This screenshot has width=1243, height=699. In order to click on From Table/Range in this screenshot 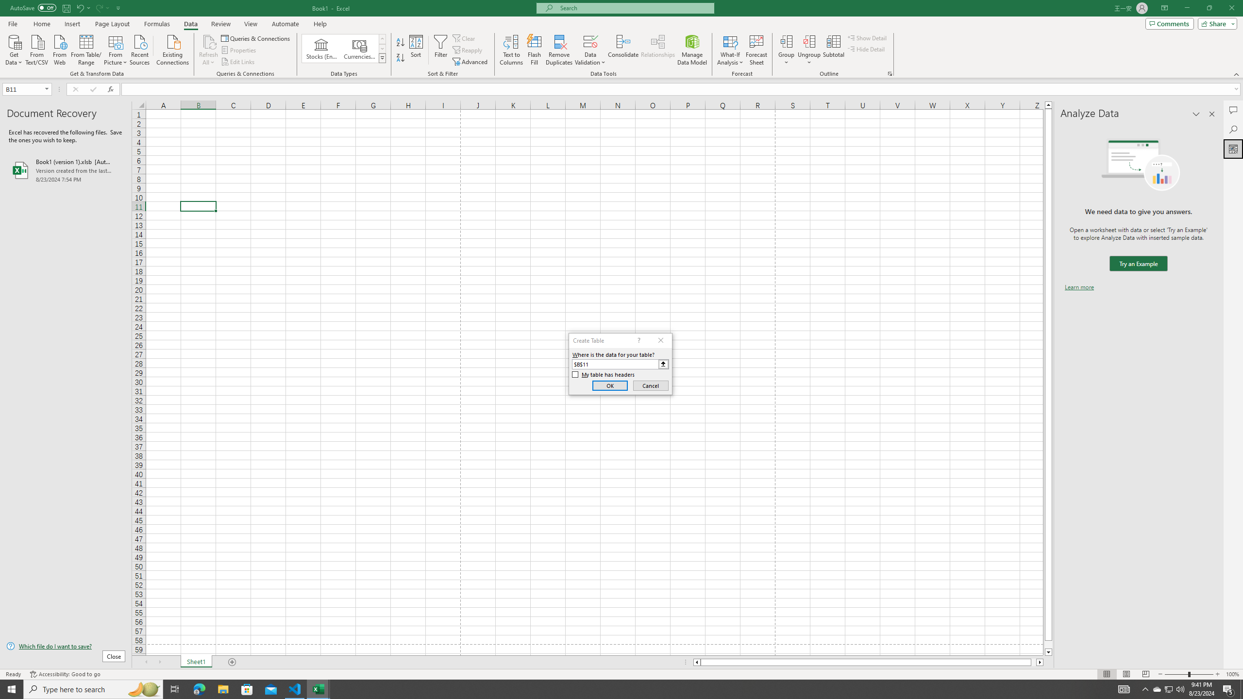, I will do `click(86, 49)`.